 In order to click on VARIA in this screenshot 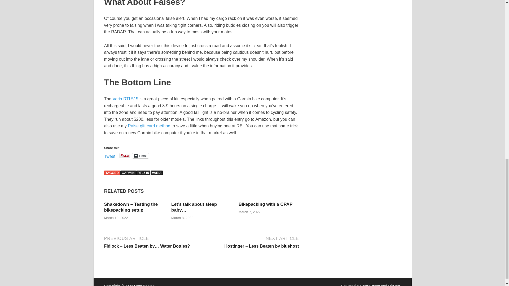, I will do `click(157, 173)`.